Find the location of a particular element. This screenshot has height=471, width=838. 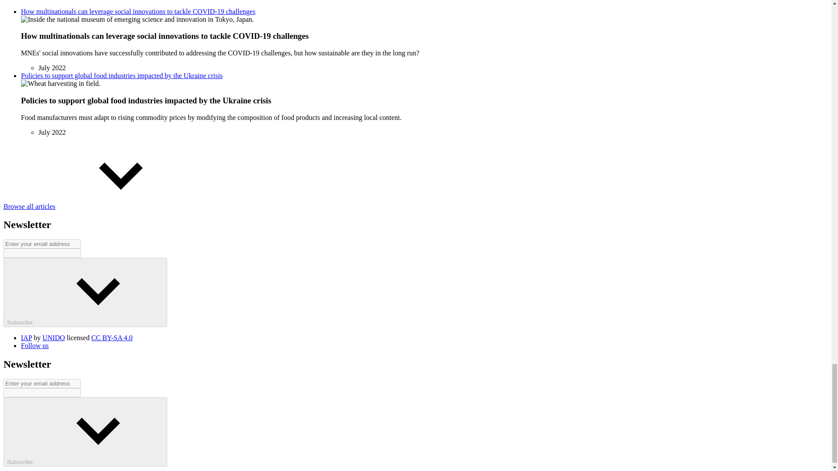

Browse all articles is located at coordinates (94, 206).